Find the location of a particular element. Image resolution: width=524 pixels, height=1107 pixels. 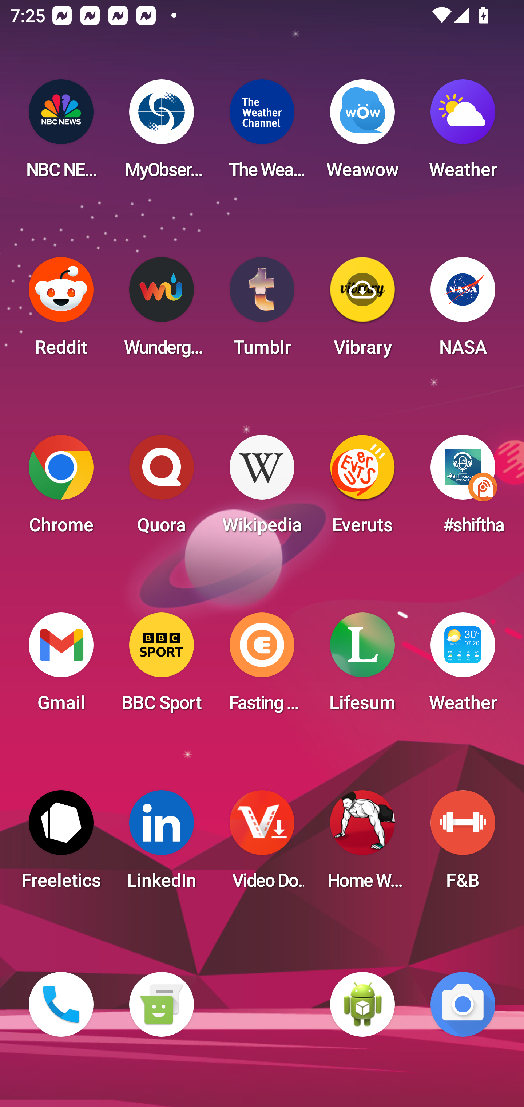

Gmail is located at coordinates (61, 666).